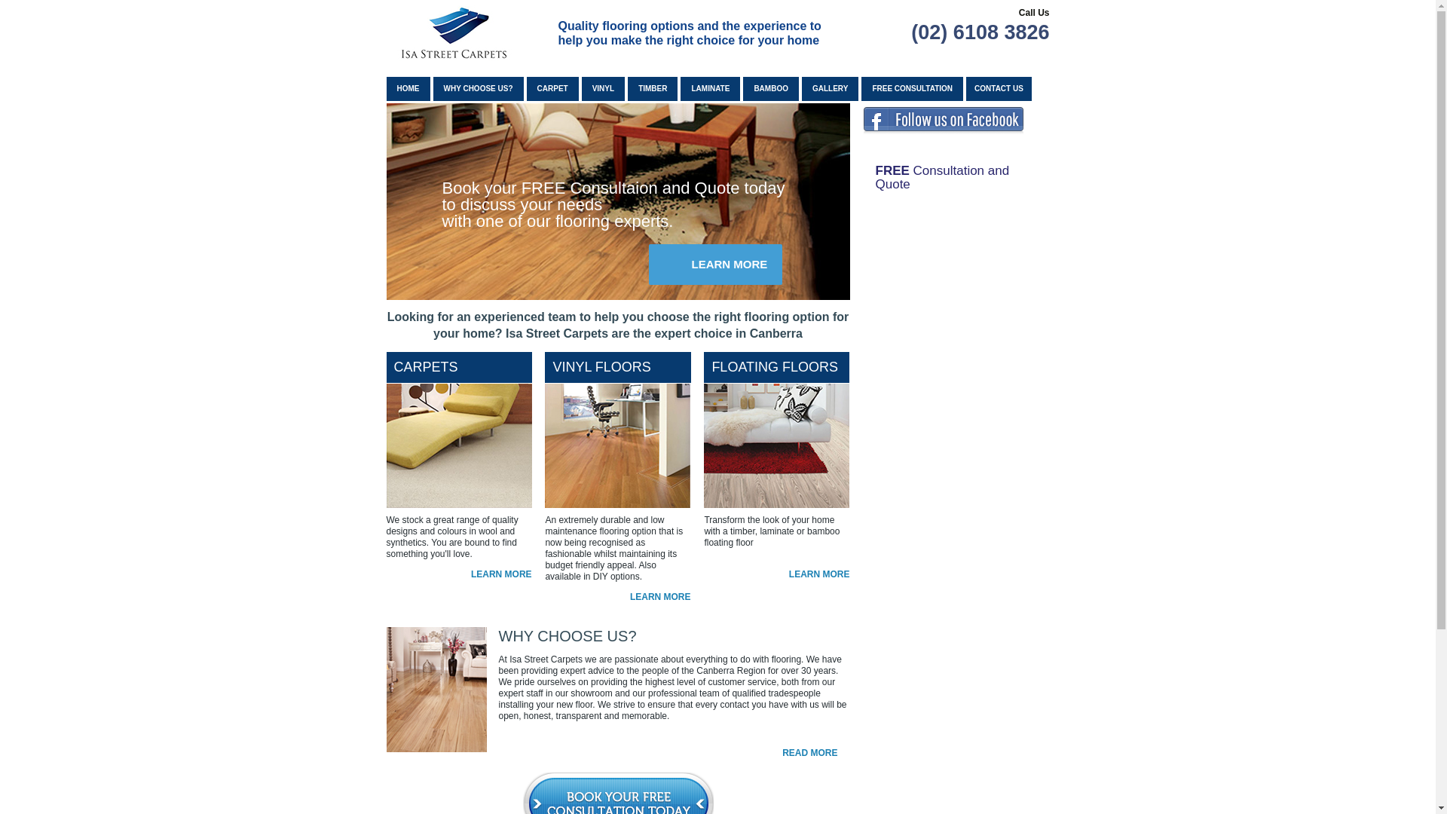  I want to click on LEARN MORE, so click(653, 597).